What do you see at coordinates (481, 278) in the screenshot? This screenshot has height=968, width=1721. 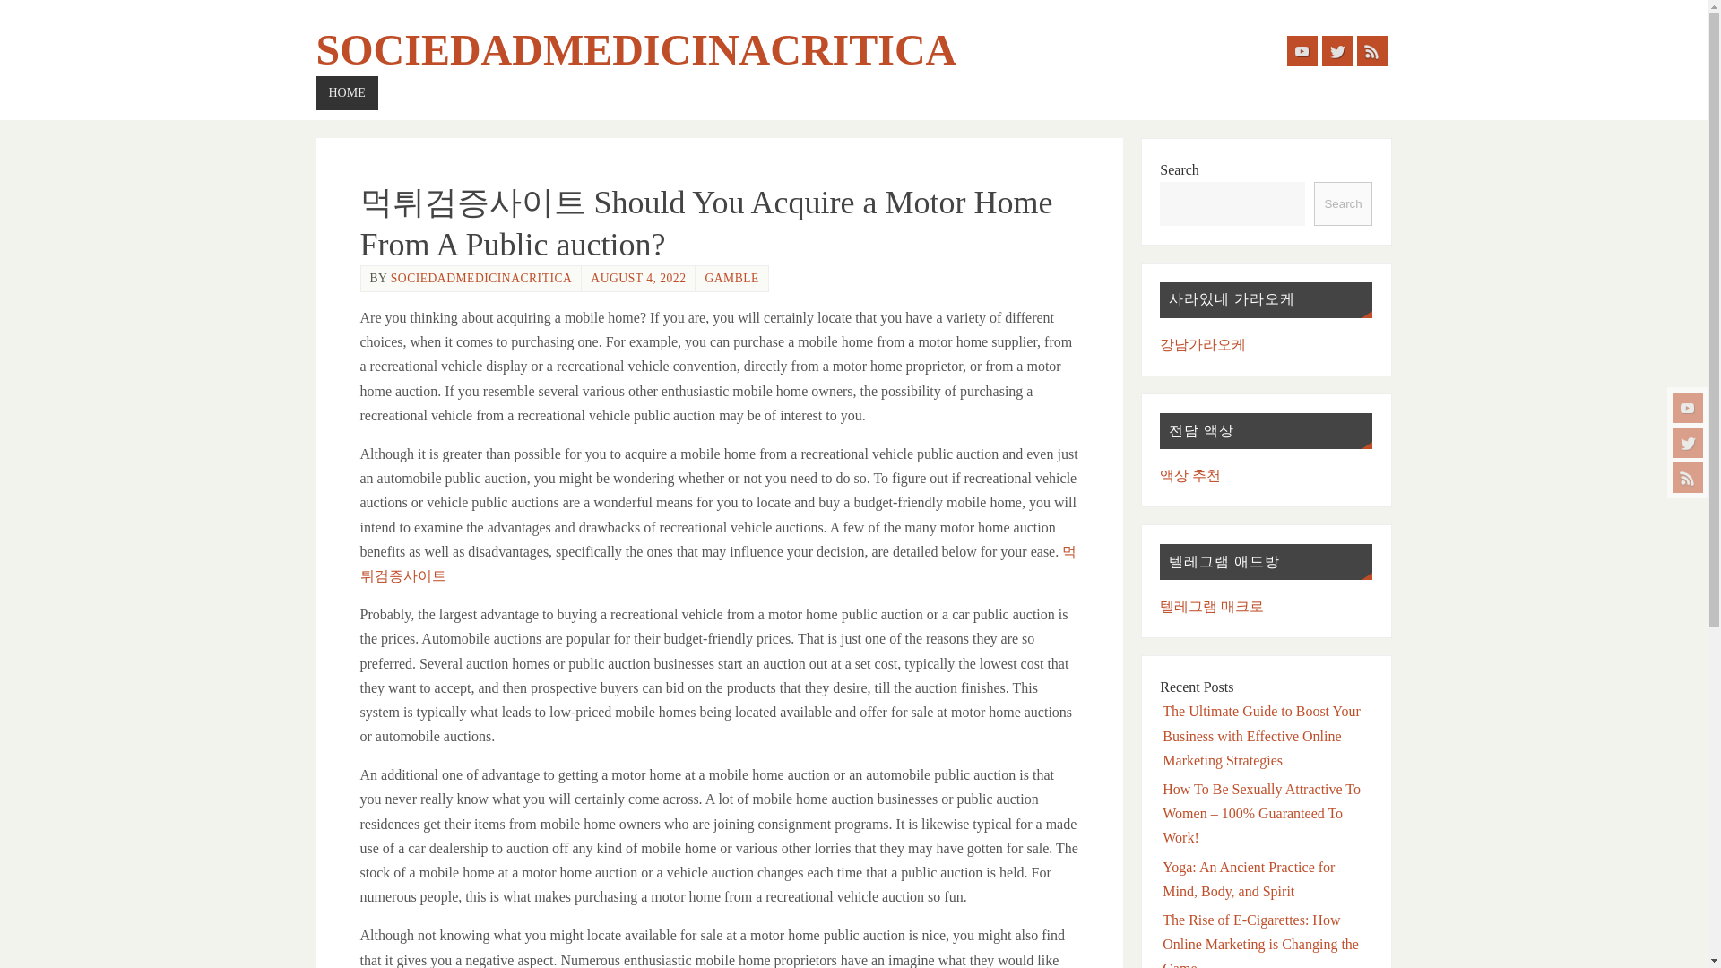 I see `View all posts by sociedadmedicinacritica` at bounding box center [481, 278].